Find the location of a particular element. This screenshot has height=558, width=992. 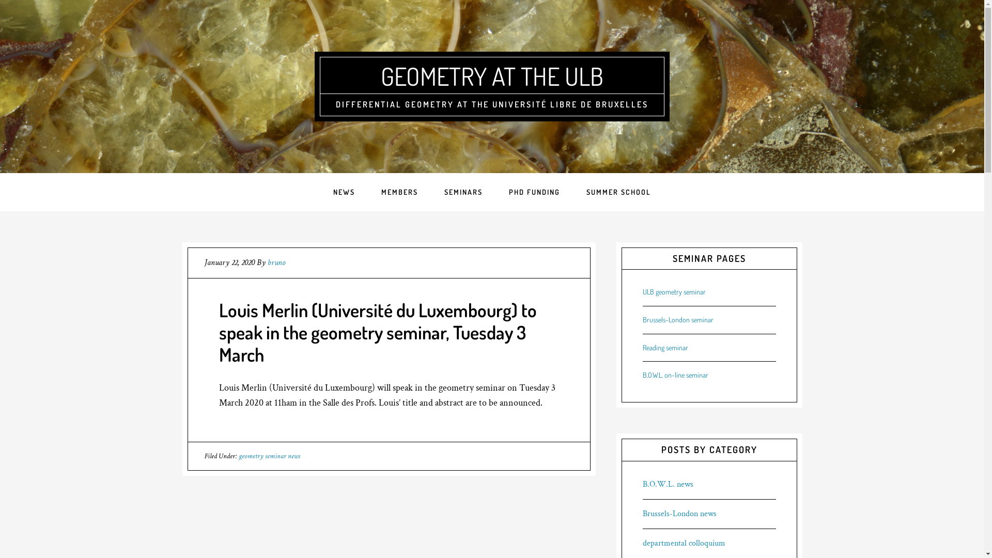

Brussels-London news is located at coordinates (680, 514).